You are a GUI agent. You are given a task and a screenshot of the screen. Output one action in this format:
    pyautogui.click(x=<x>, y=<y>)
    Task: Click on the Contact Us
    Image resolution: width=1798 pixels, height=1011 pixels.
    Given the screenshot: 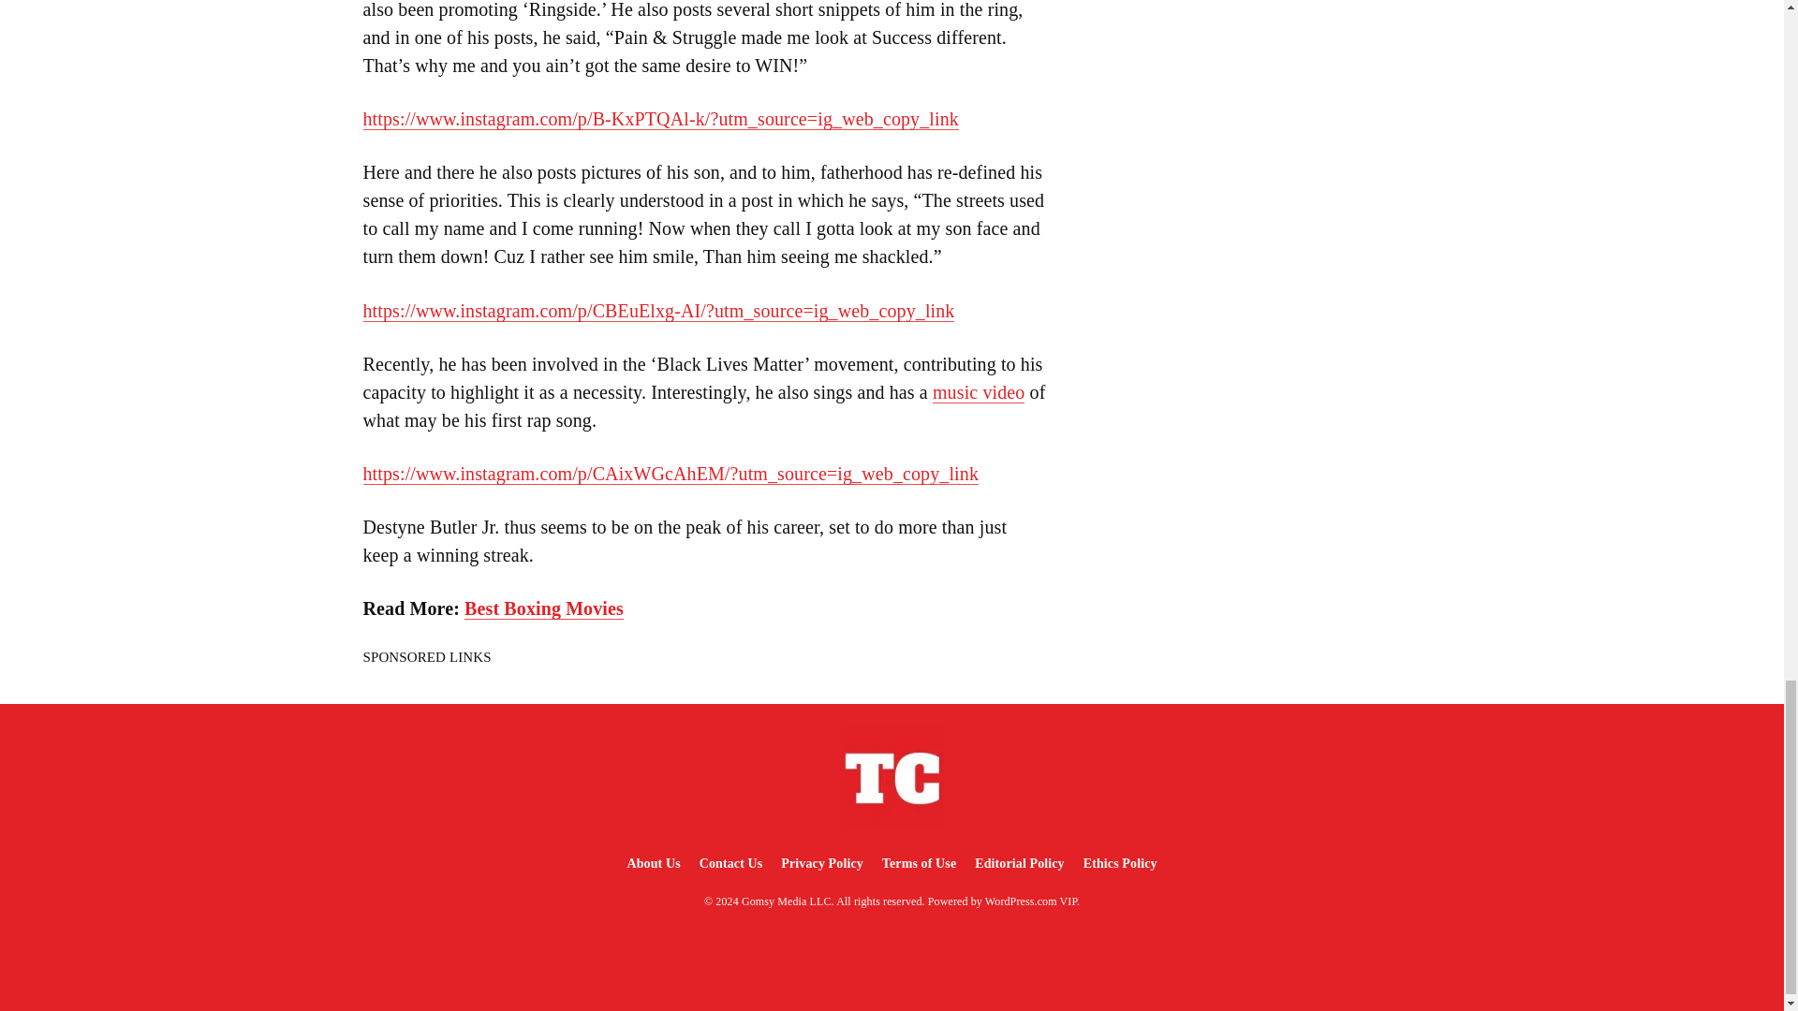 What is the action you would take?
    pyautogui.click(x=731, y=863)
    